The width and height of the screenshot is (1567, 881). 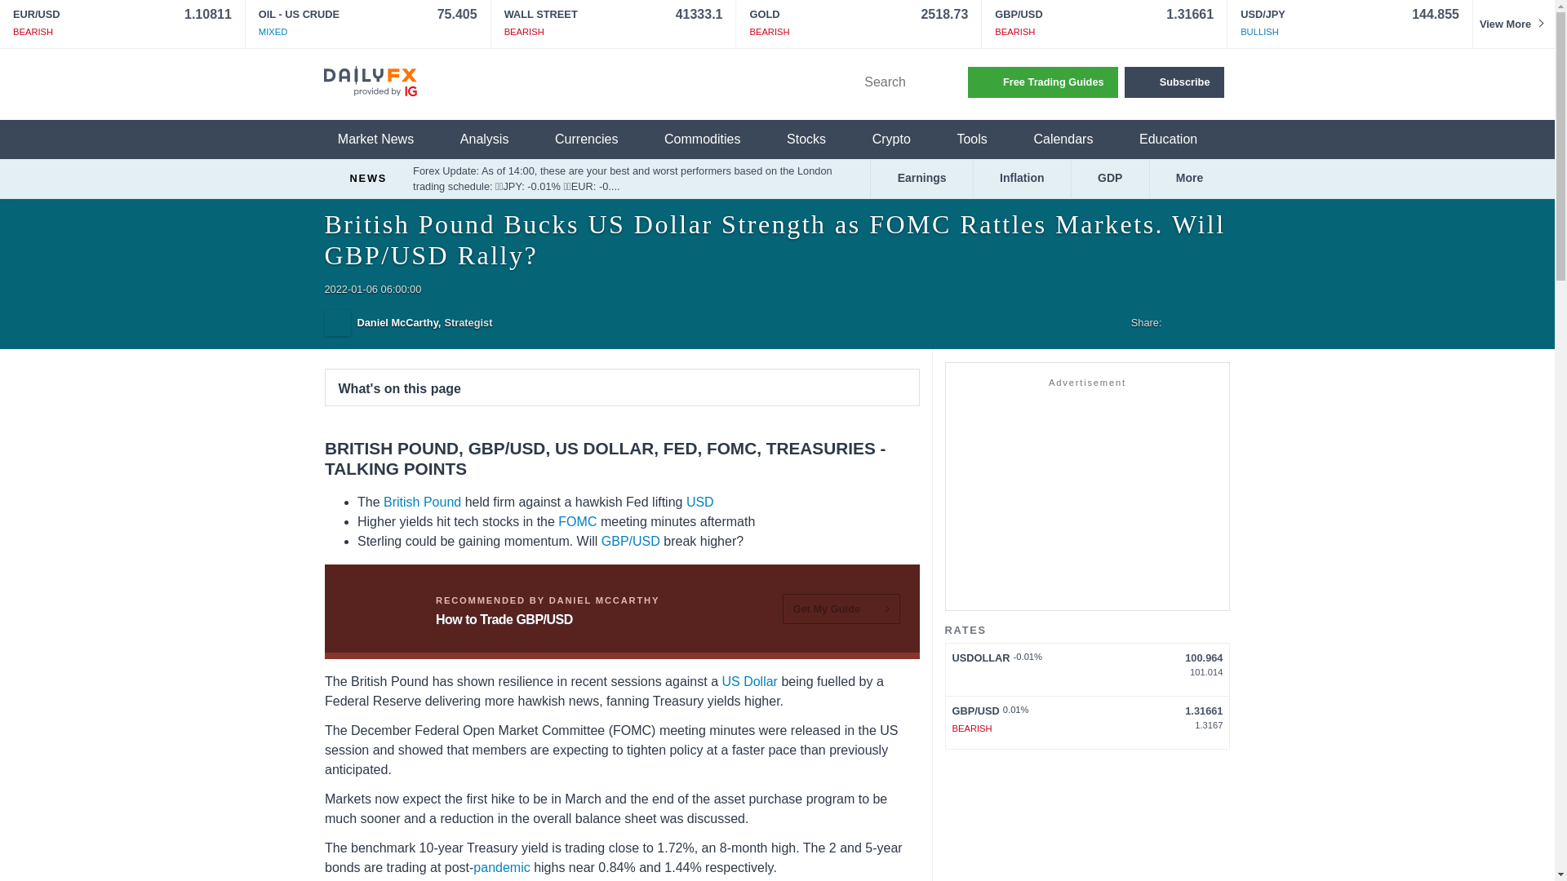 What do you see at coordinates (699, 502) in the screenshot?
I see `USD` at bounding box center [699, 502].